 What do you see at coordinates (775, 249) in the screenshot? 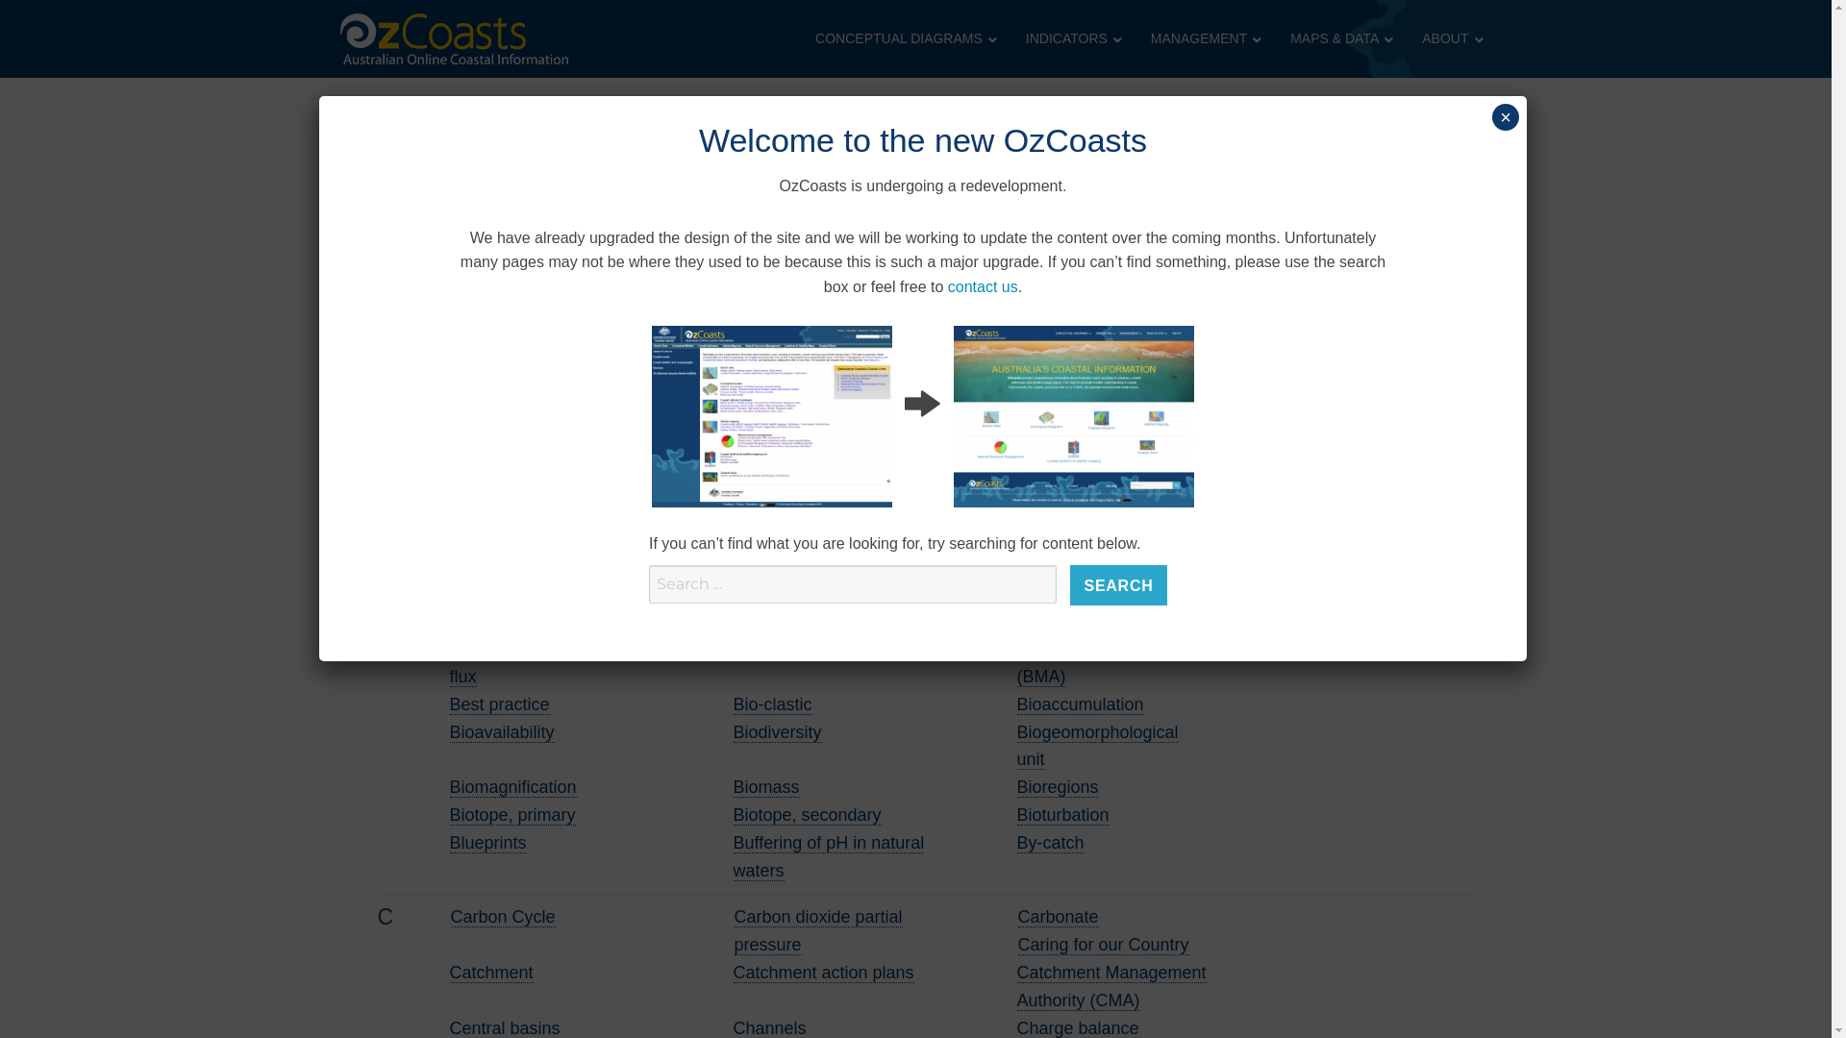
I see `(clear)` at bounding box center [775, 249].